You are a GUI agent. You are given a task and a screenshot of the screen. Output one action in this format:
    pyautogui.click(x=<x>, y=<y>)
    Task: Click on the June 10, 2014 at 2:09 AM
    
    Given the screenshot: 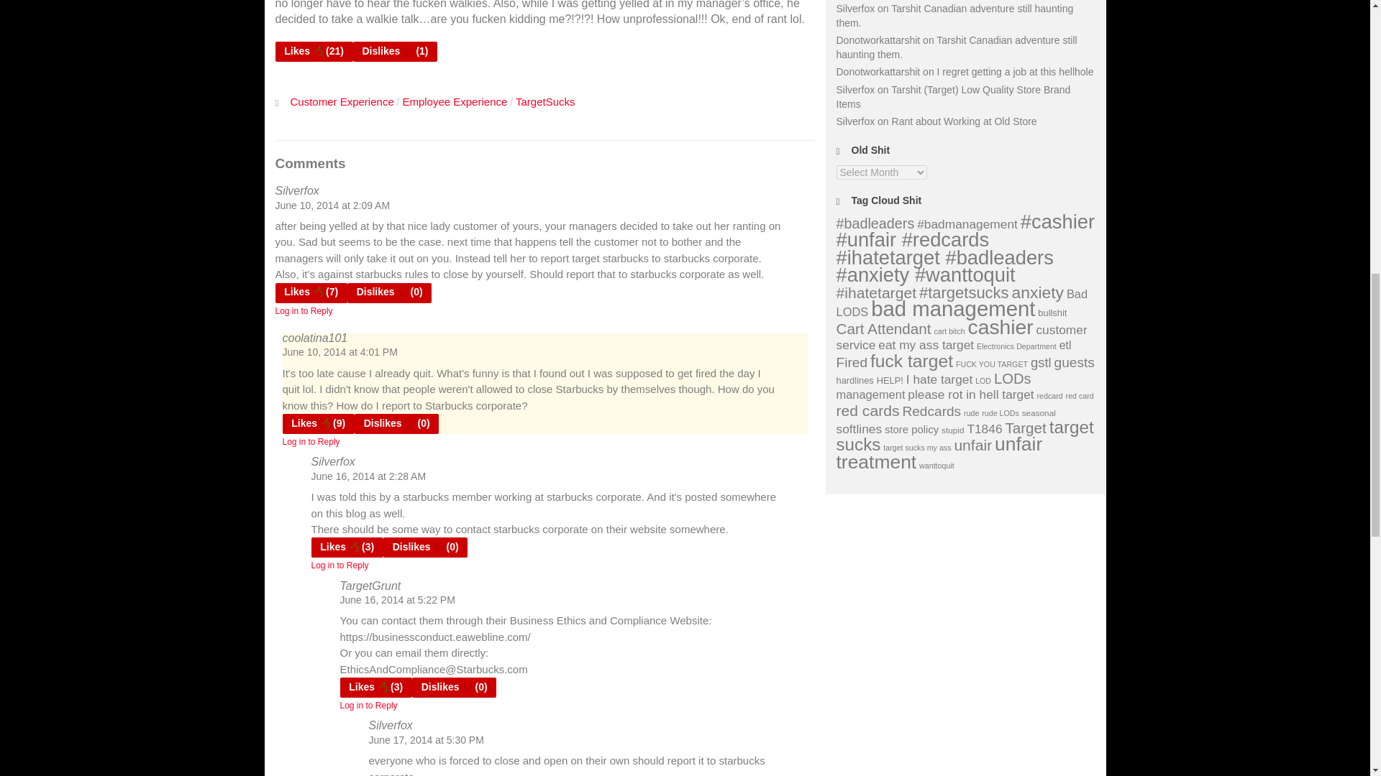 What is the action you would take?
    pyautogui.click(x=332, y=205)
    